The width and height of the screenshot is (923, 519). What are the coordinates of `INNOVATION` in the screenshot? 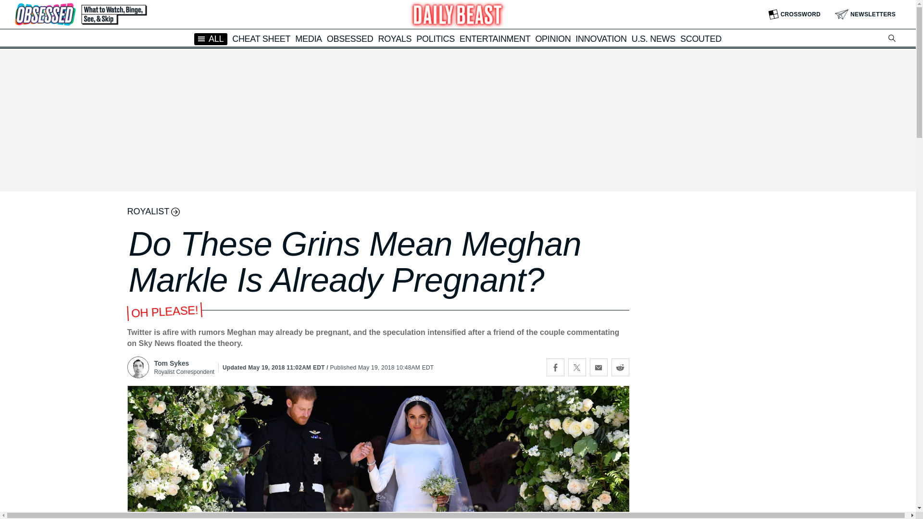 It's located at (601, 38).